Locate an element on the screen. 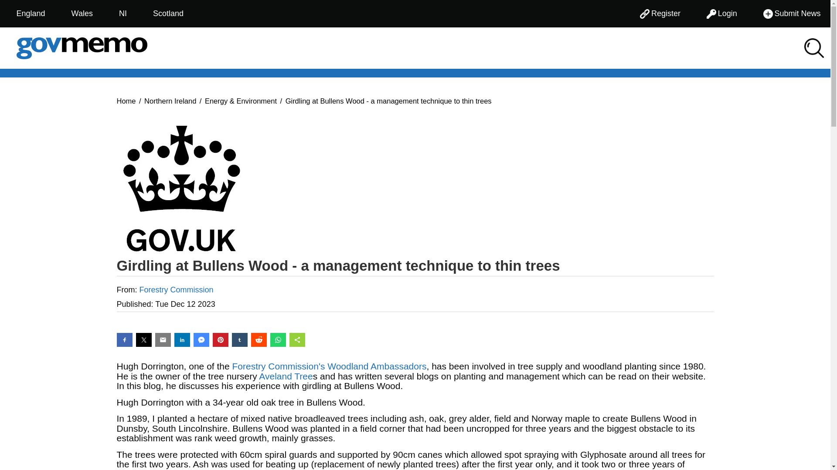 This screenshot has width=837, height=470. England is located at coordinates (30, 13).